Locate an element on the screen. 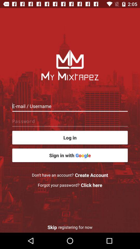 The width and height of the screenshot is (140, 249). enter into the box is located at coordinates (70, 106).